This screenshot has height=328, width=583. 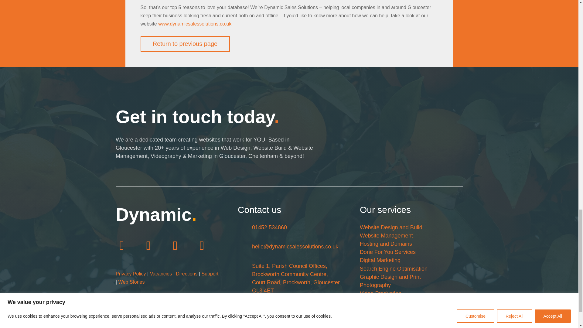 I want to click on Follow on Youtube, so click(x=202, y=245).